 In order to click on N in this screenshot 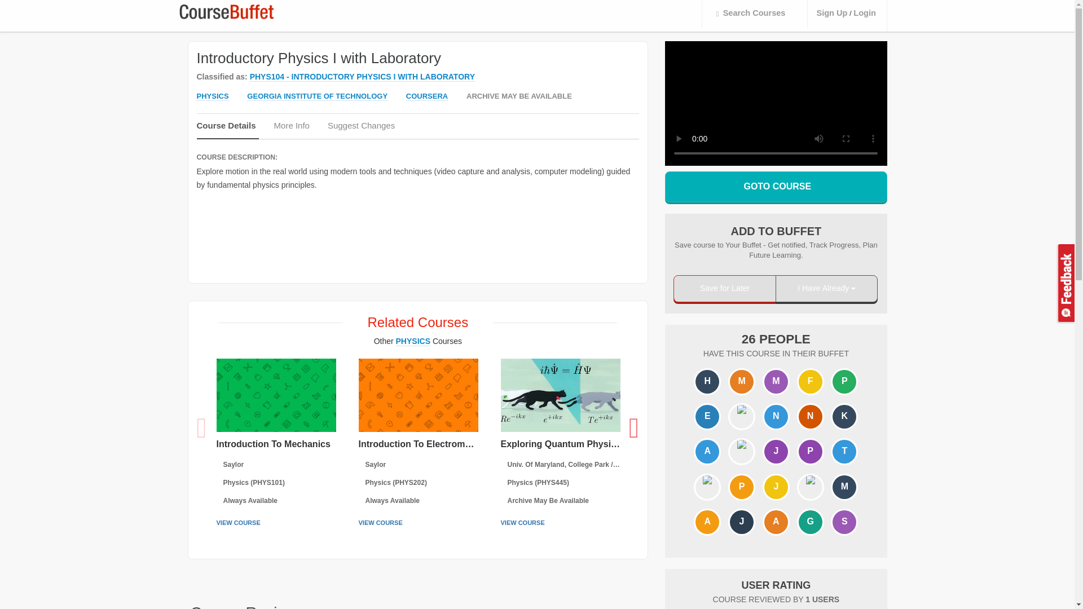, I will do `click(776, 417)`.